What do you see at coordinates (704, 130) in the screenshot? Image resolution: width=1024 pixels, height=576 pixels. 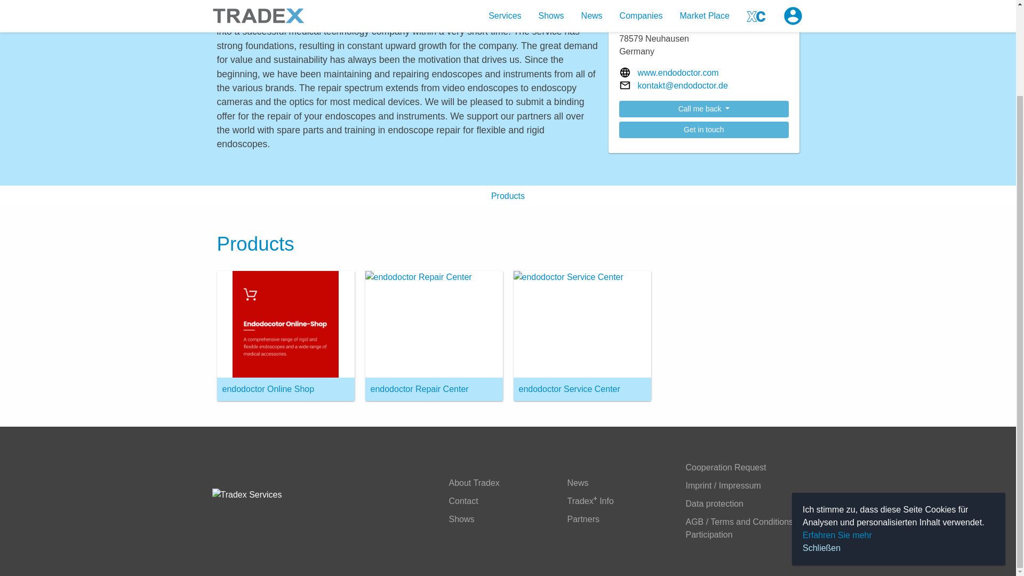 I see `Get in touch` at bounding box center [704, 130].